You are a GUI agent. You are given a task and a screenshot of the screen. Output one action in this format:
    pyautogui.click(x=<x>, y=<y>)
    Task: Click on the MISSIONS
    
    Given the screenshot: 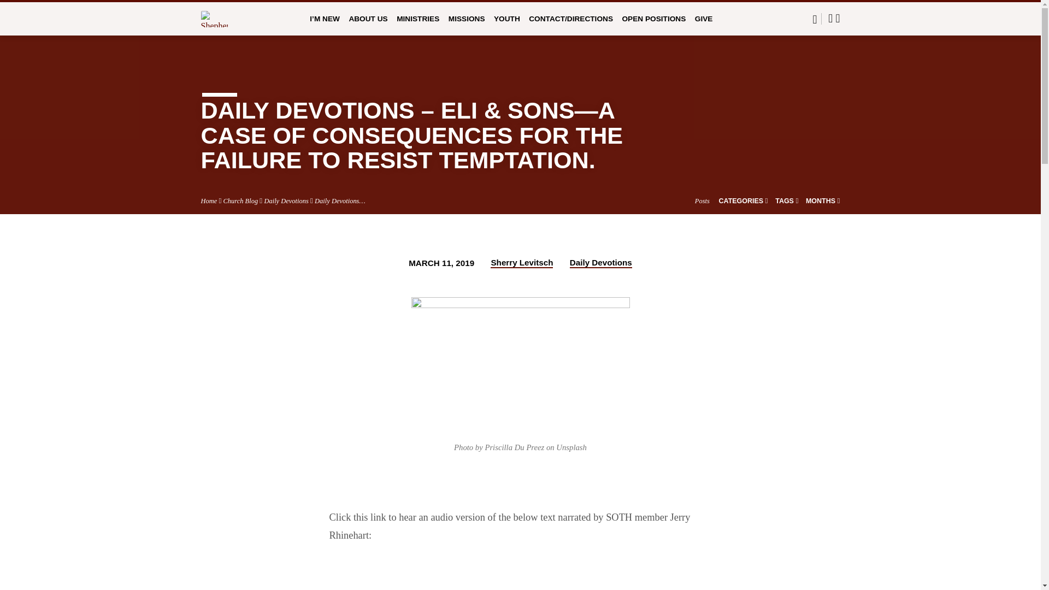 What is the action you would take?
    pyautogui.click(x=467, y=26)
    